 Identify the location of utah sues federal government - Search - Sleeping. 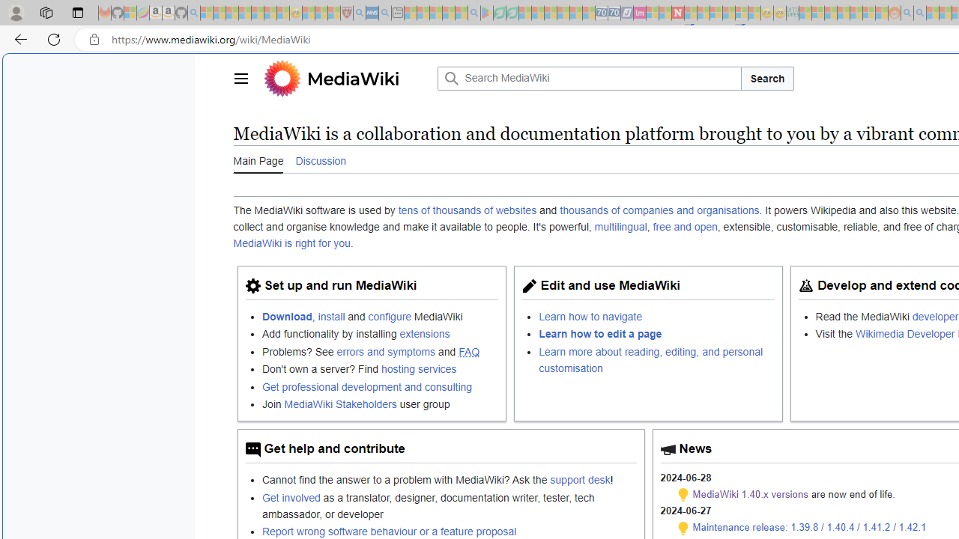
(385, 13).